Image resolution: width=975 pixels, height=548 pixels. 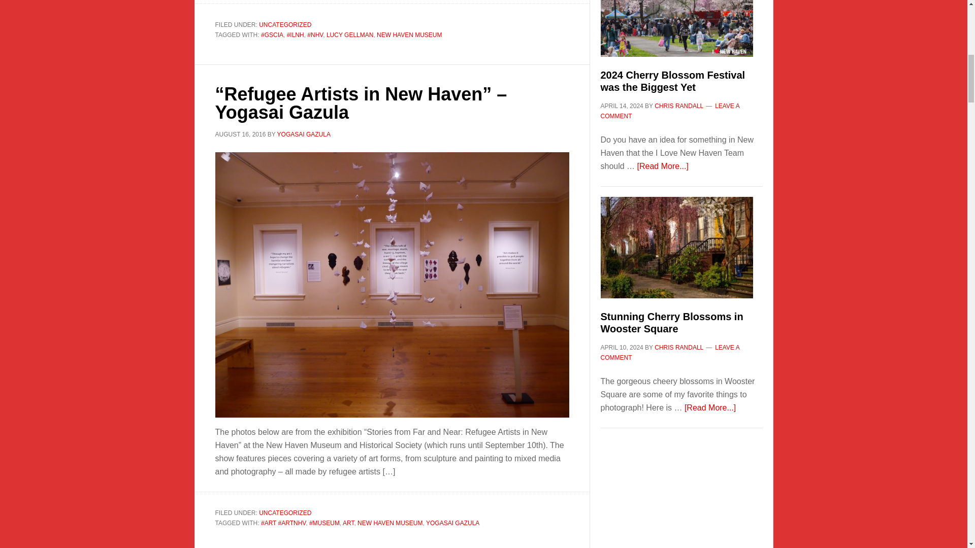 I want to click on NEW HAVEN MUSEUM, so click(x=390, y=523).